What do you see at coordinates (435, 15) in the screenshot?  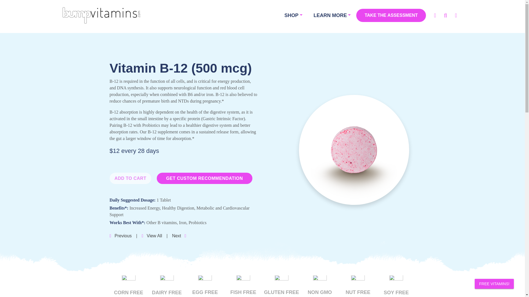 I see `Login` at bounding box center [435, 15].